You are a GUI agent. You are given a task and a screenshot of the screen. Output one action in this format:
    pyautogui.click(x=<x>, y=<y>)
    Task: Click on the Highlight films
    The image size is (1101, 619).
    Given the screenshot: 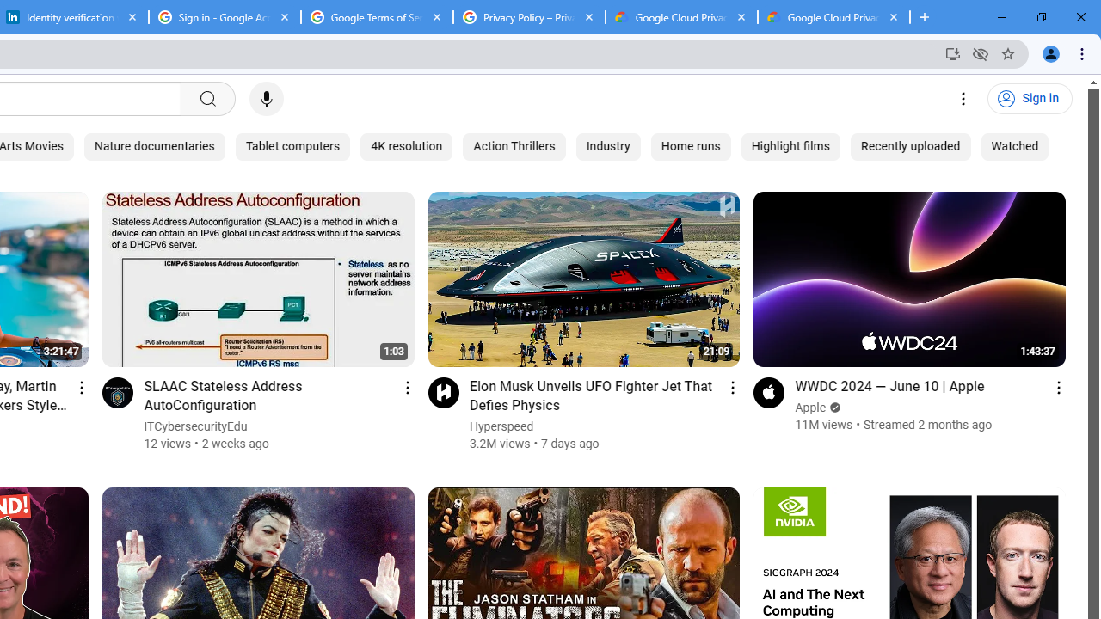 What is the action you would take?
    pyautogui.click(x=790, y=146)
    